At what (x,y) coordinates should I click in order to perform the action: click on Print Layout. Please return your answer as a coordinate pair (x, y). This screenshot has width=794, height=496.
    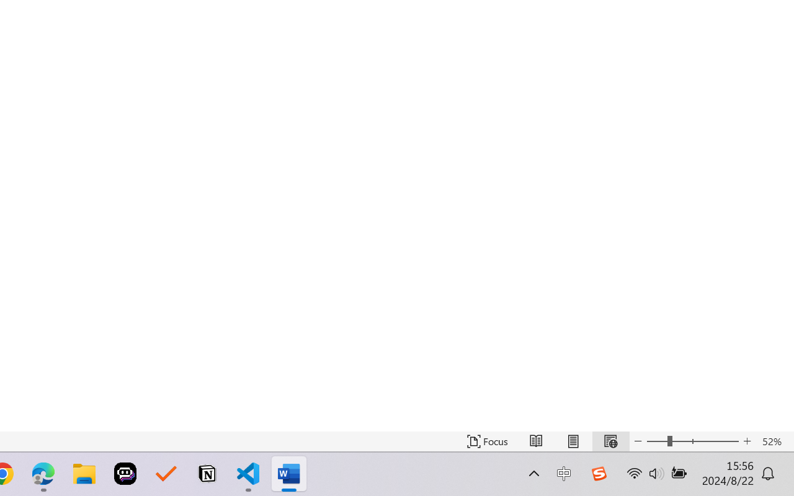
    Looking at the image, I should click on (573, 441).